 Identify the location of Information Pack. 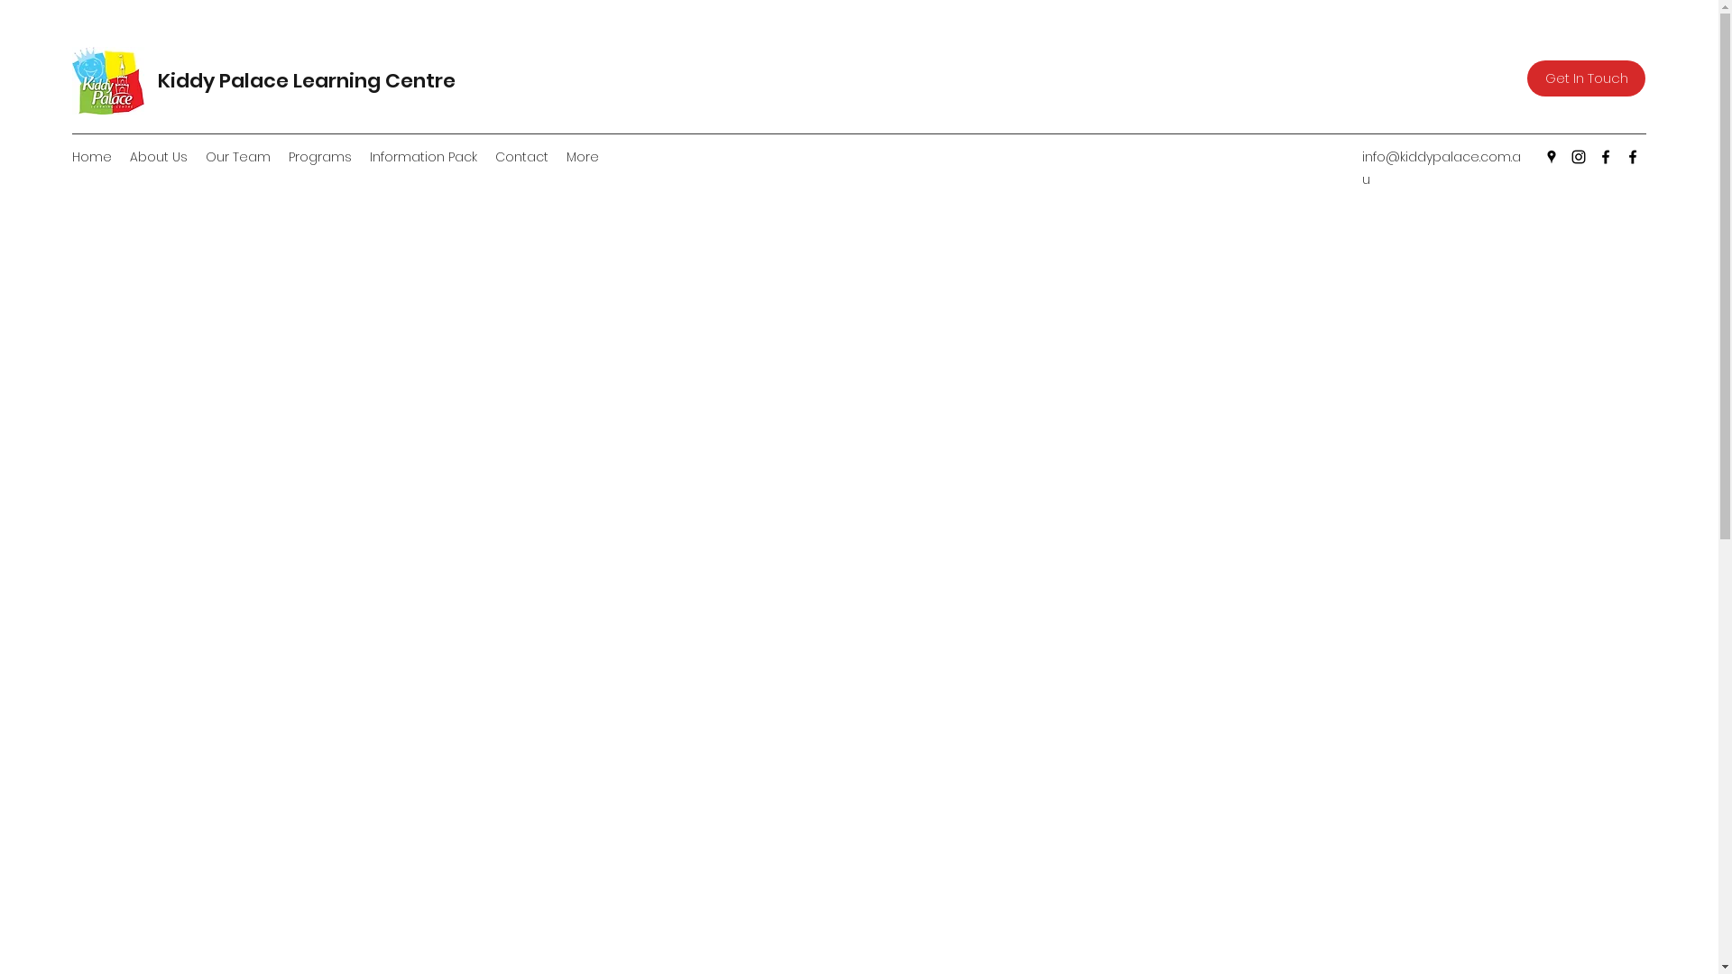
(424, 157).